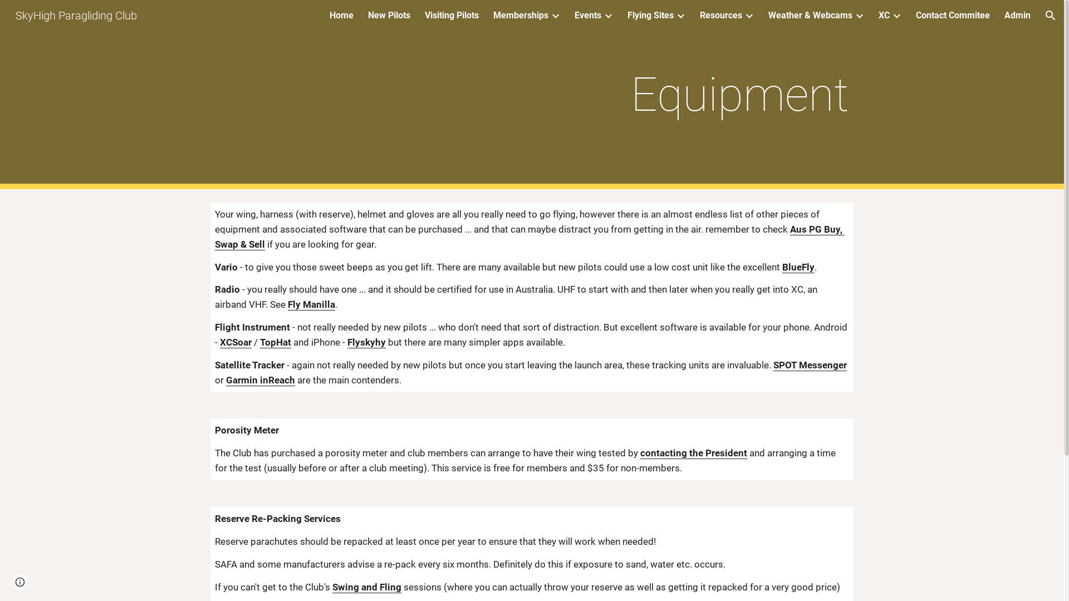  Describe the element at coordinates (555, 16) in the screenshot. I see `Expand/Collapse` at that location.